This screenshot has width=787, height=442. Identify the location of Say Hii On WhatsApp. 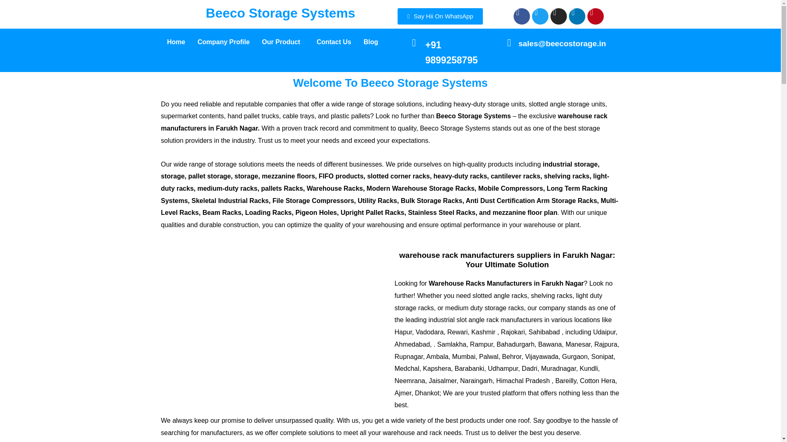
(440, 16).